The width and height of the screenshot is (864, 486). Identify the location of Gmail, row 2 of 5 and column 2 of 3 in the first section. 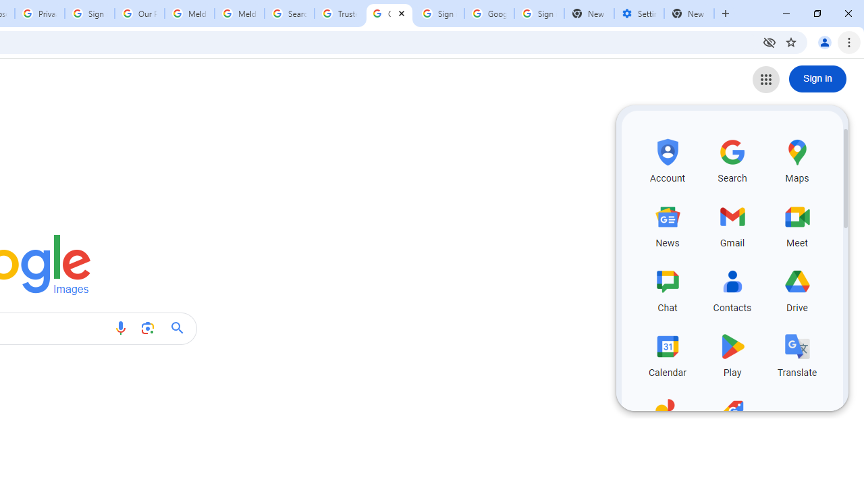
(732, 224).